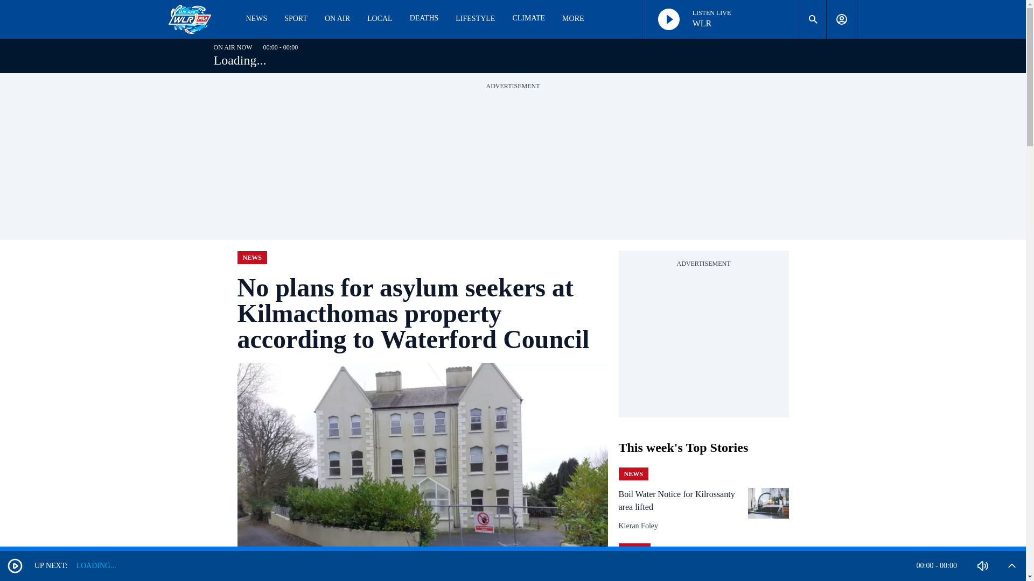 The height and width of the screenshot is (581, 1034). What do you see at coordinates (251, 257) in the screenshot?
I see `News` at bounding box center [251, 257].